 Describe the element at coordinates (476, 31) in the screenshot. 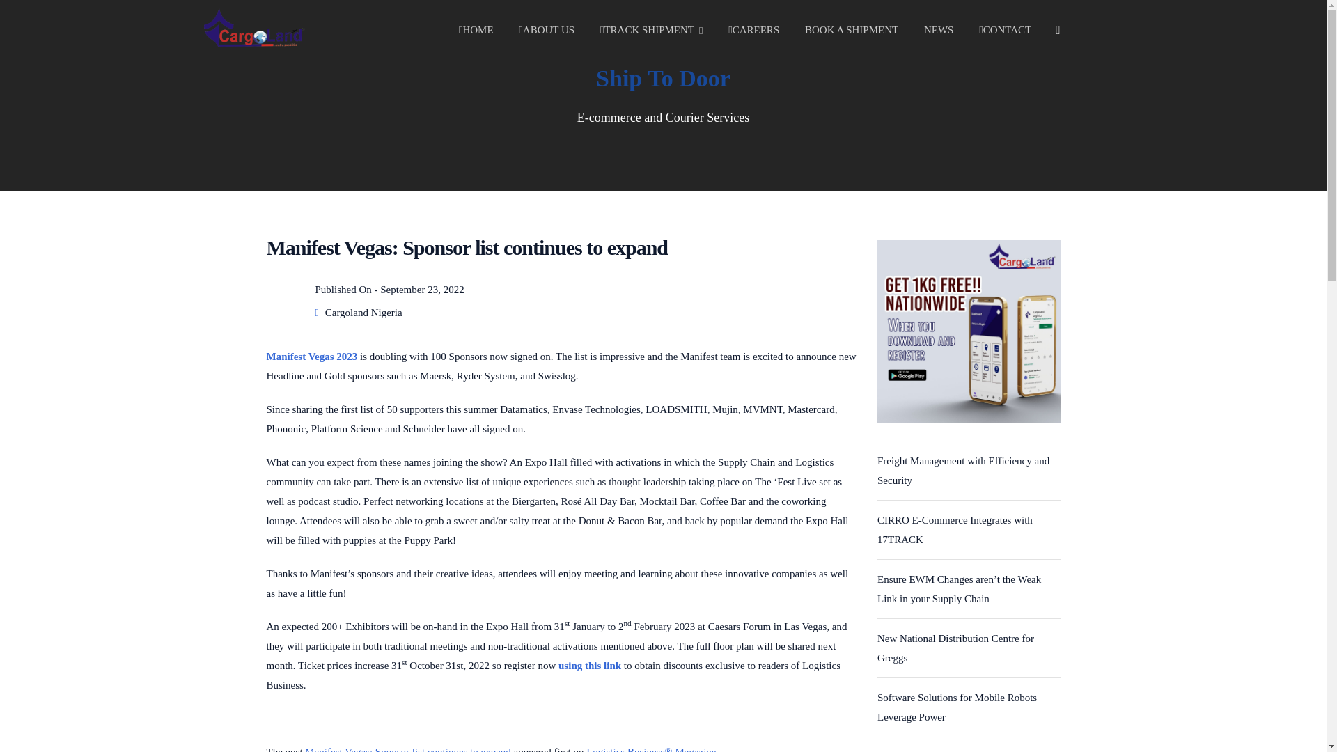

I see `HOME` at that location.